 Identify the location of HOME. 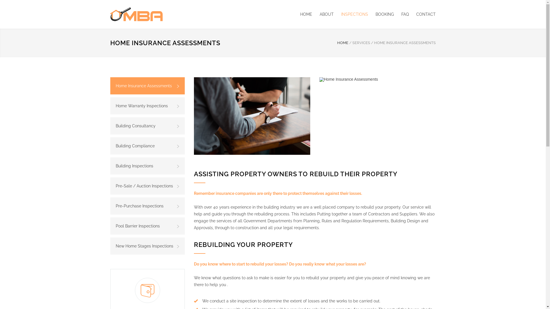
(306, 14).